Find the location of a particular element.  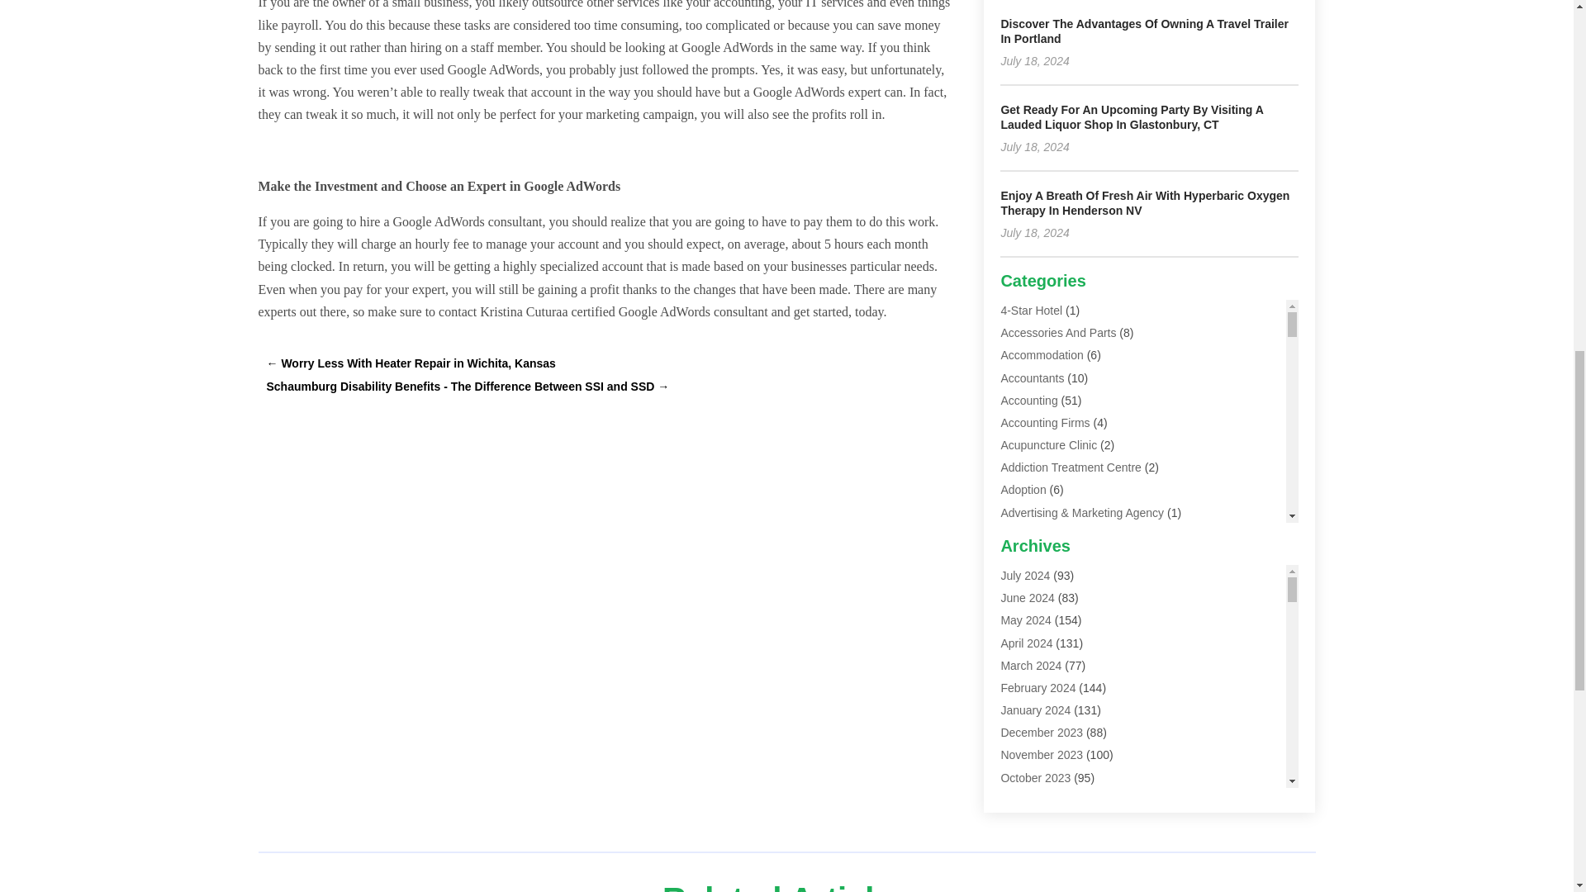

Adoption is located at coordinates (1023, 489).